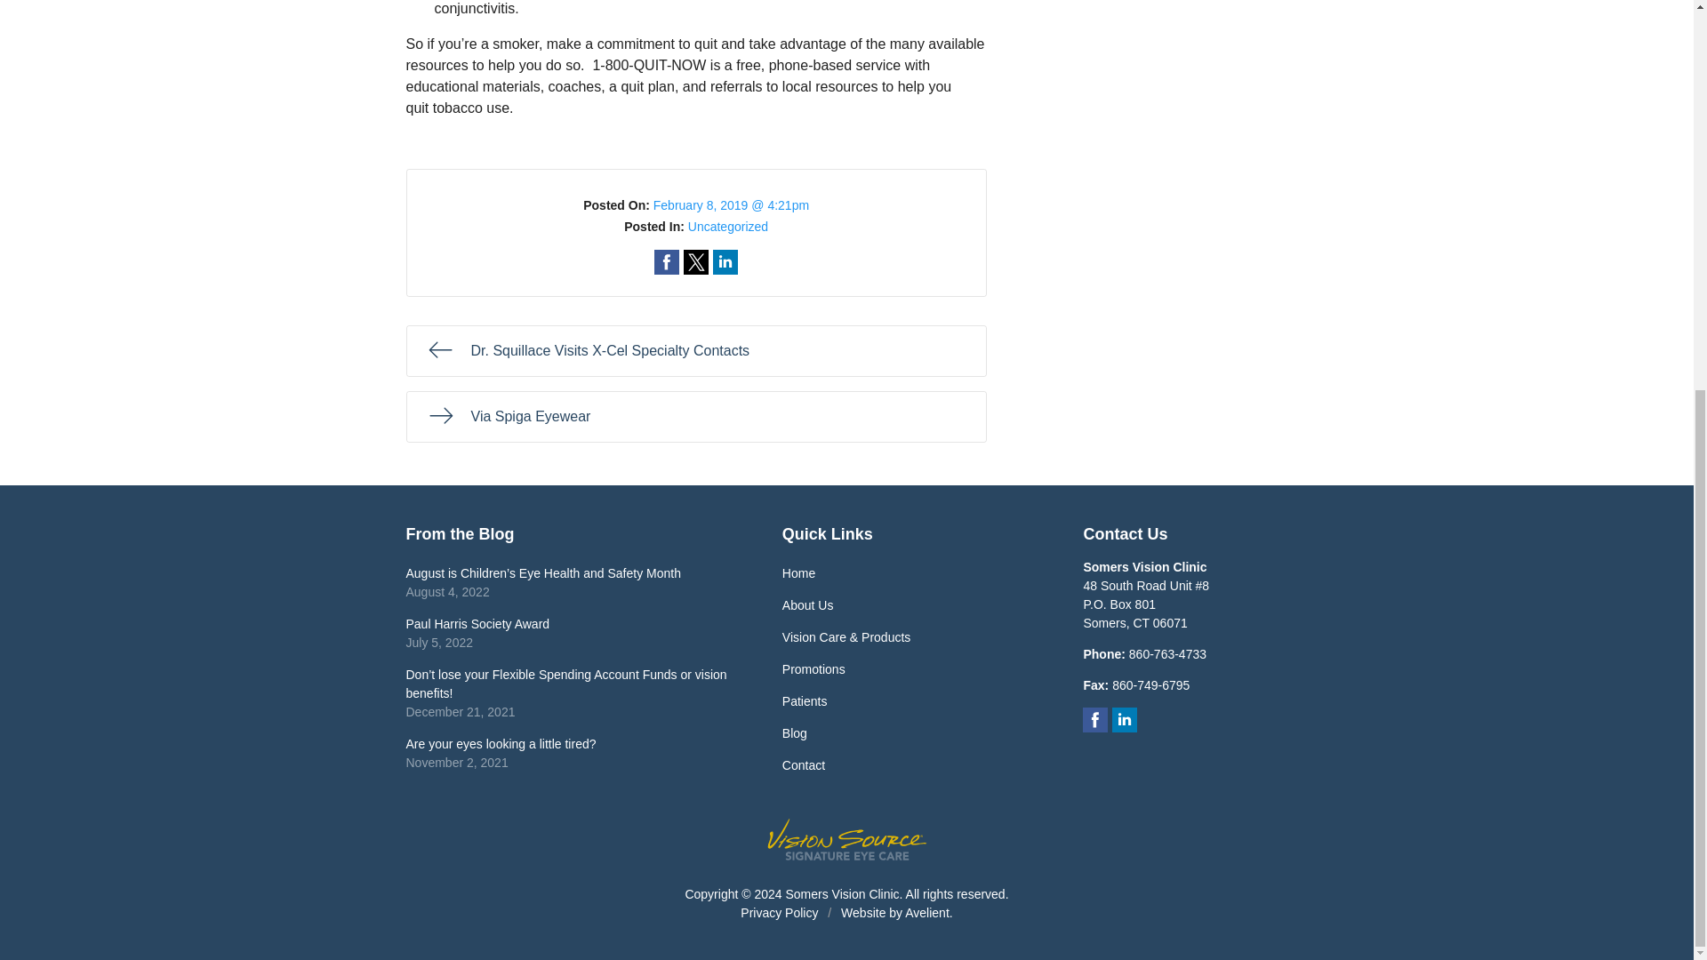  Describe the element at coordinates (695, 351) in the screenshot. I see `Contact practice` at that location.